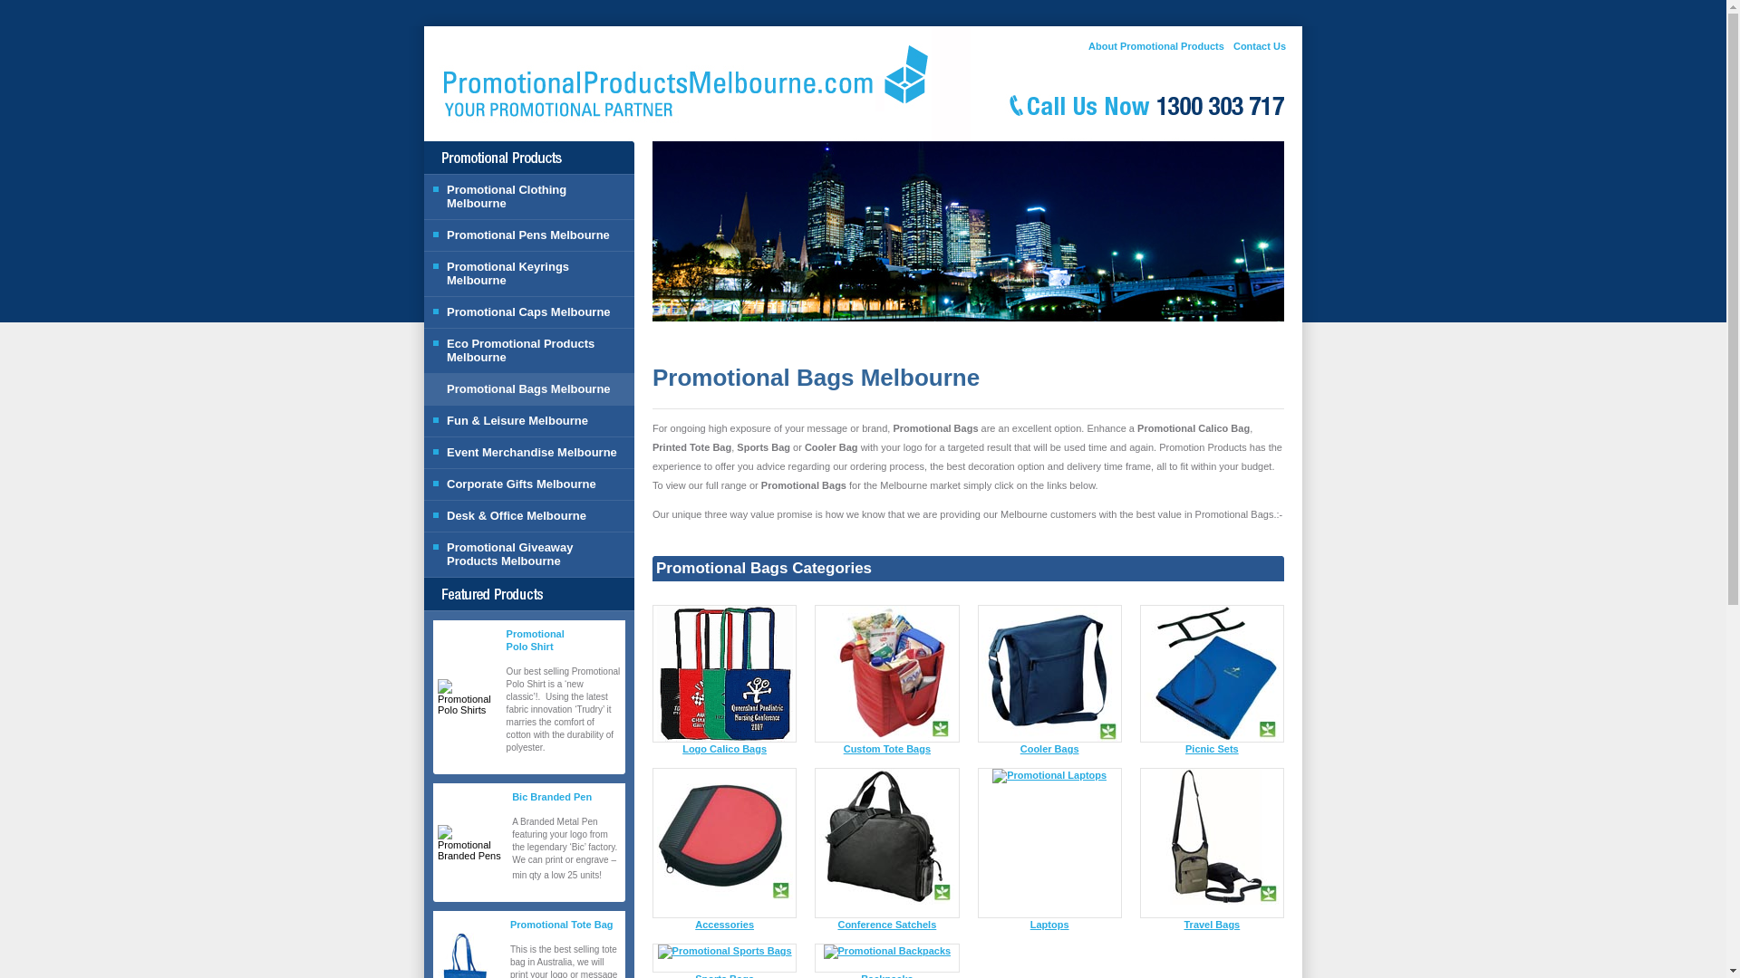 This screenshot has height=978, width=1740. Describe the element at coordinates (529, 388) in the screenshot. I see `Promotional Bags Melbourne` at that location.